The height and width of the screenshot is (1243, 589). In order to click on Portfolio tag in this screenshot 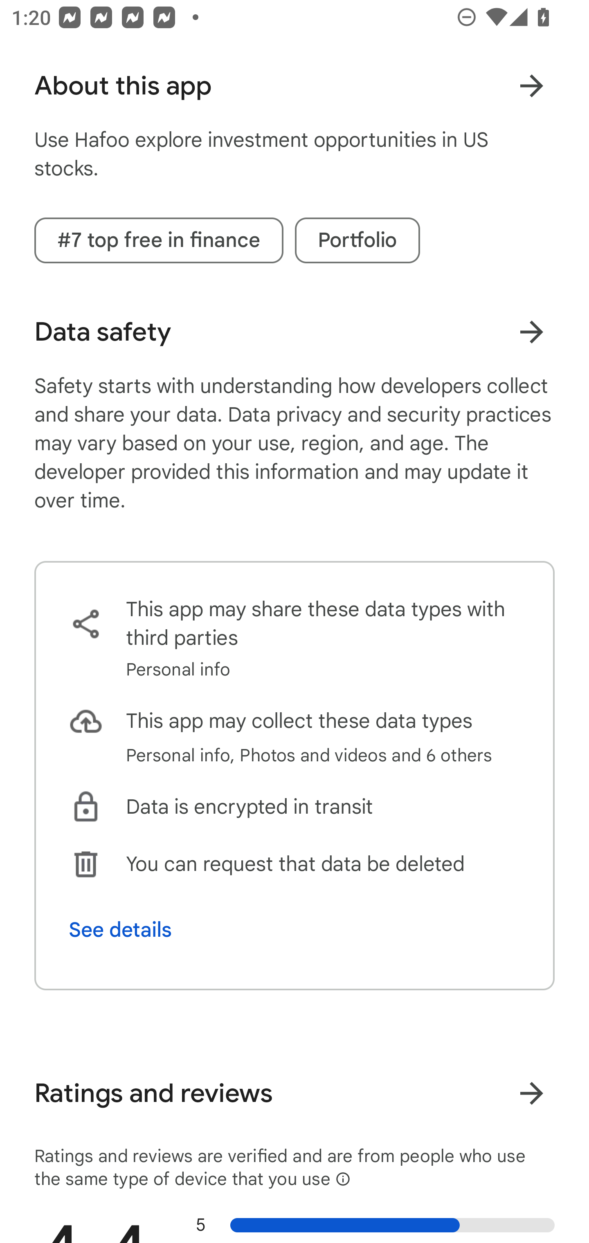, I will do `click(357, 240)`.